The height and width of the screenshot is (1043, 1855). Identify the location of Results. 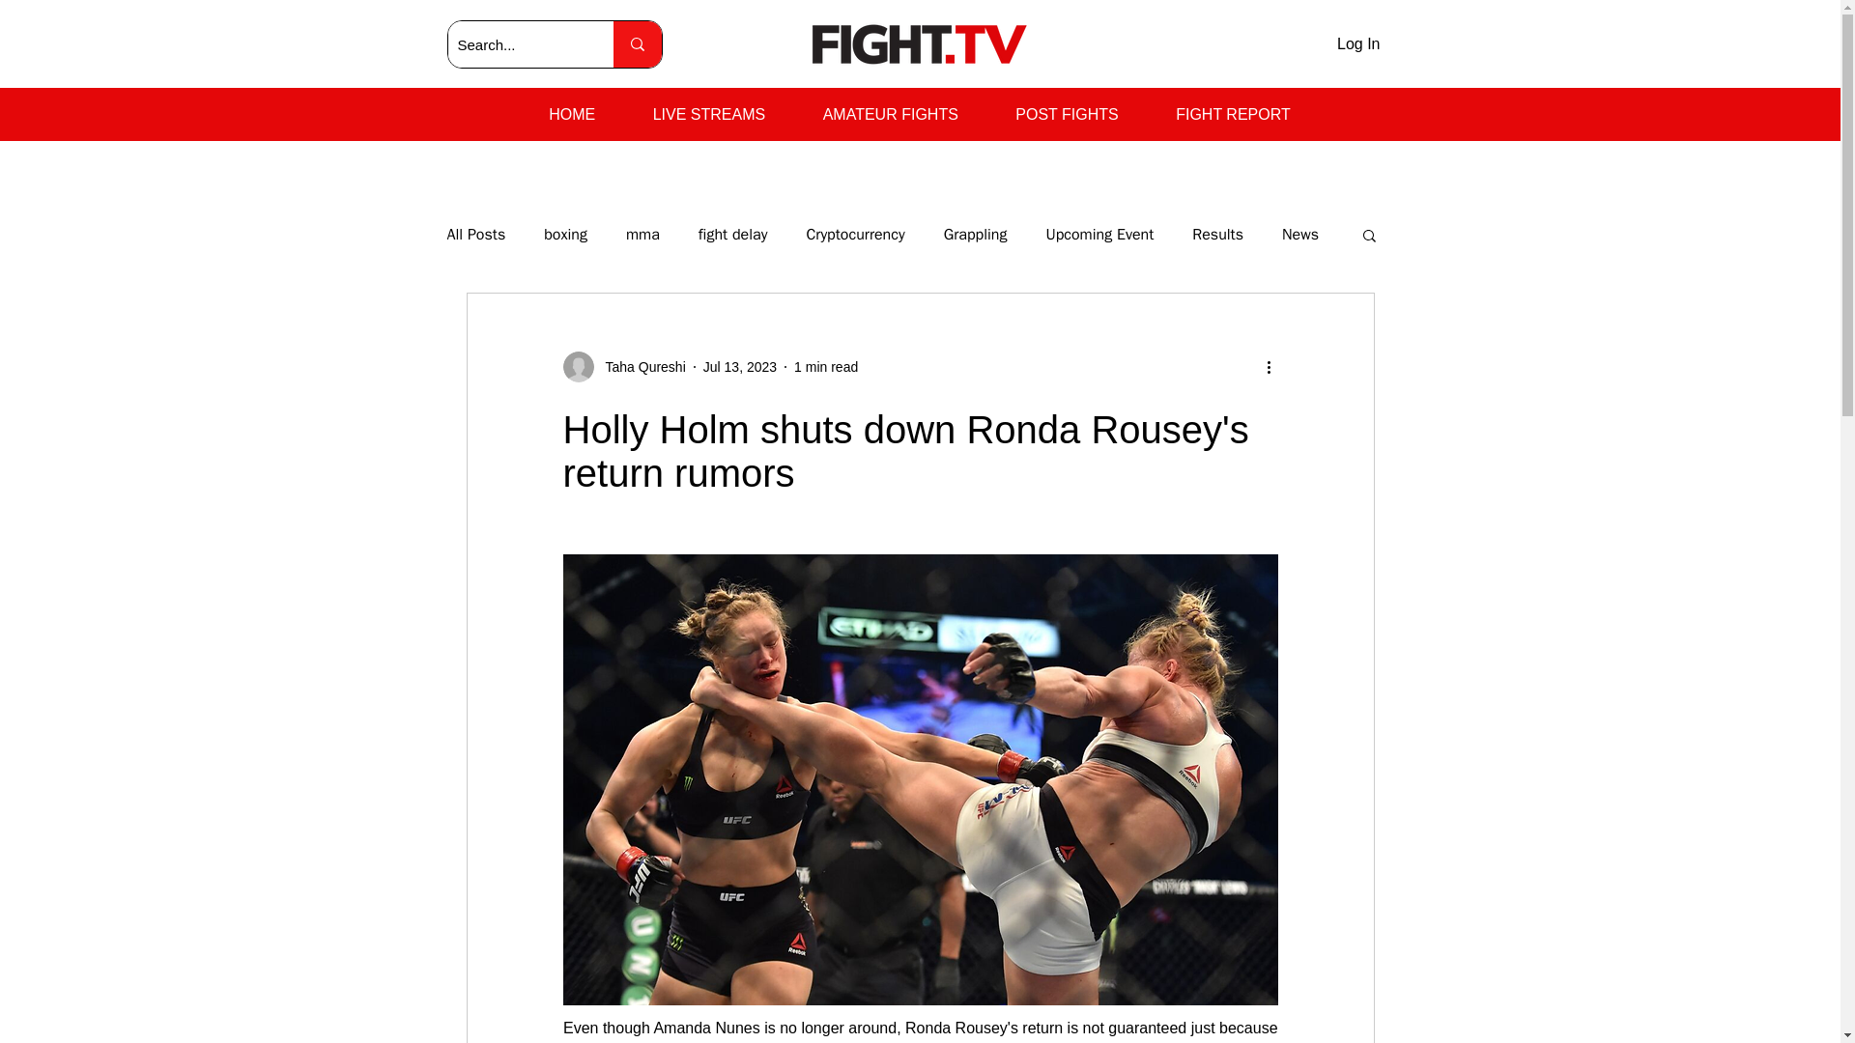
(1217, 234).